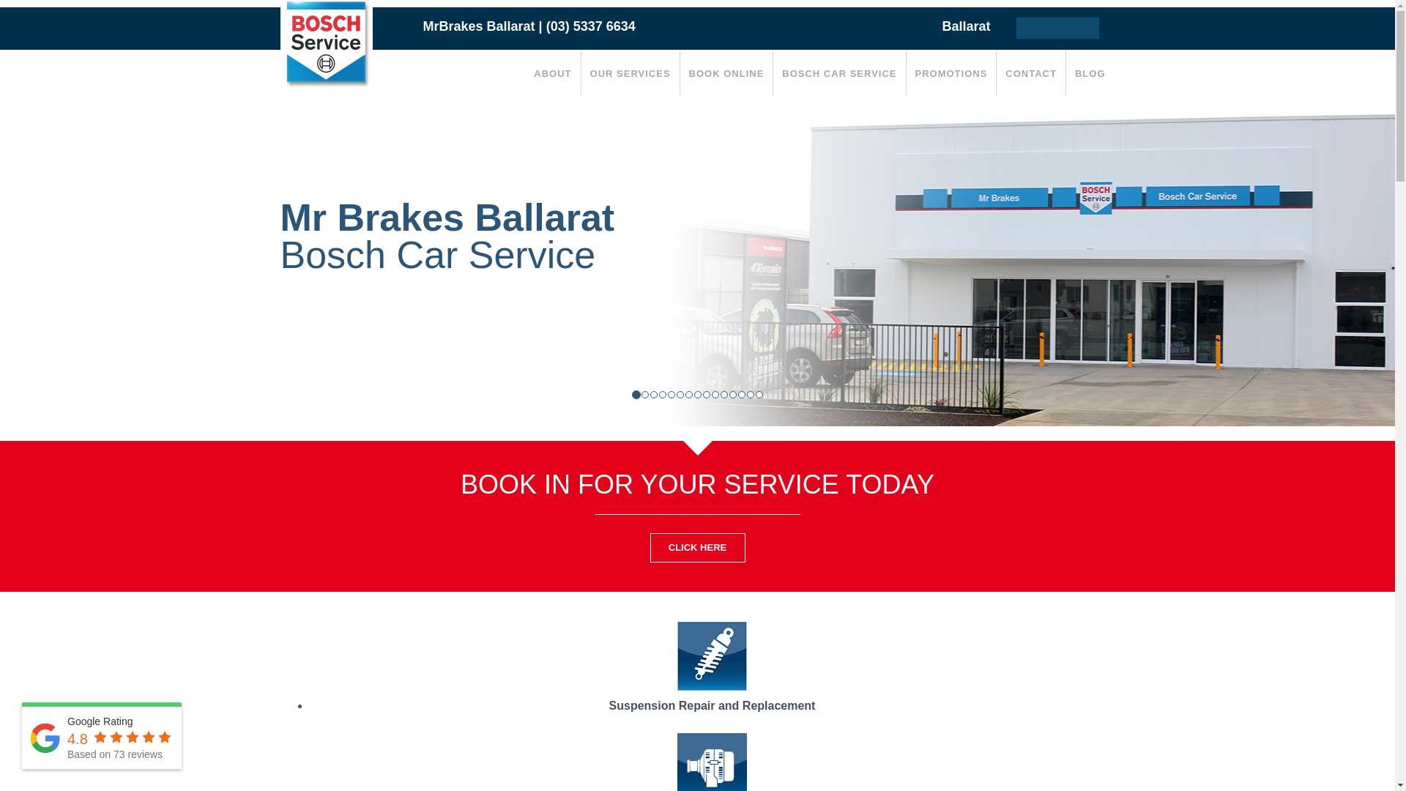 The height and width of the screenshot is (791, 1406). Describe the element at coordinates (591, 26) in the screenshot. I see `(03) 5337 6634` at that location.